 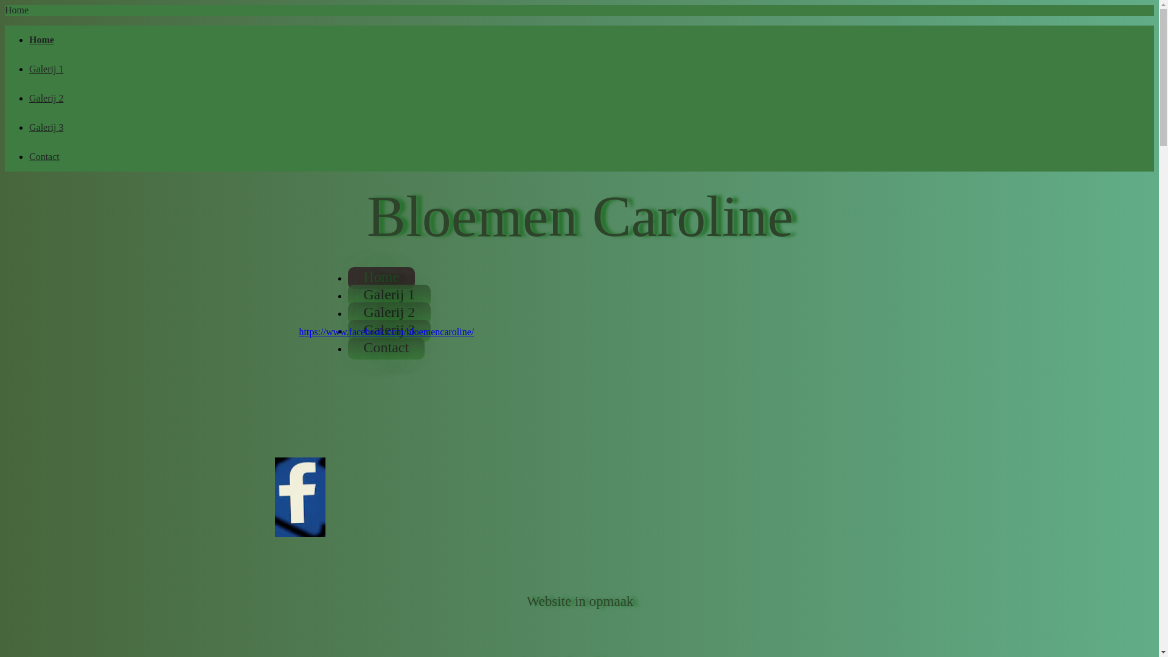 I want to click on Galerij 1, so click(x=46, y=69).